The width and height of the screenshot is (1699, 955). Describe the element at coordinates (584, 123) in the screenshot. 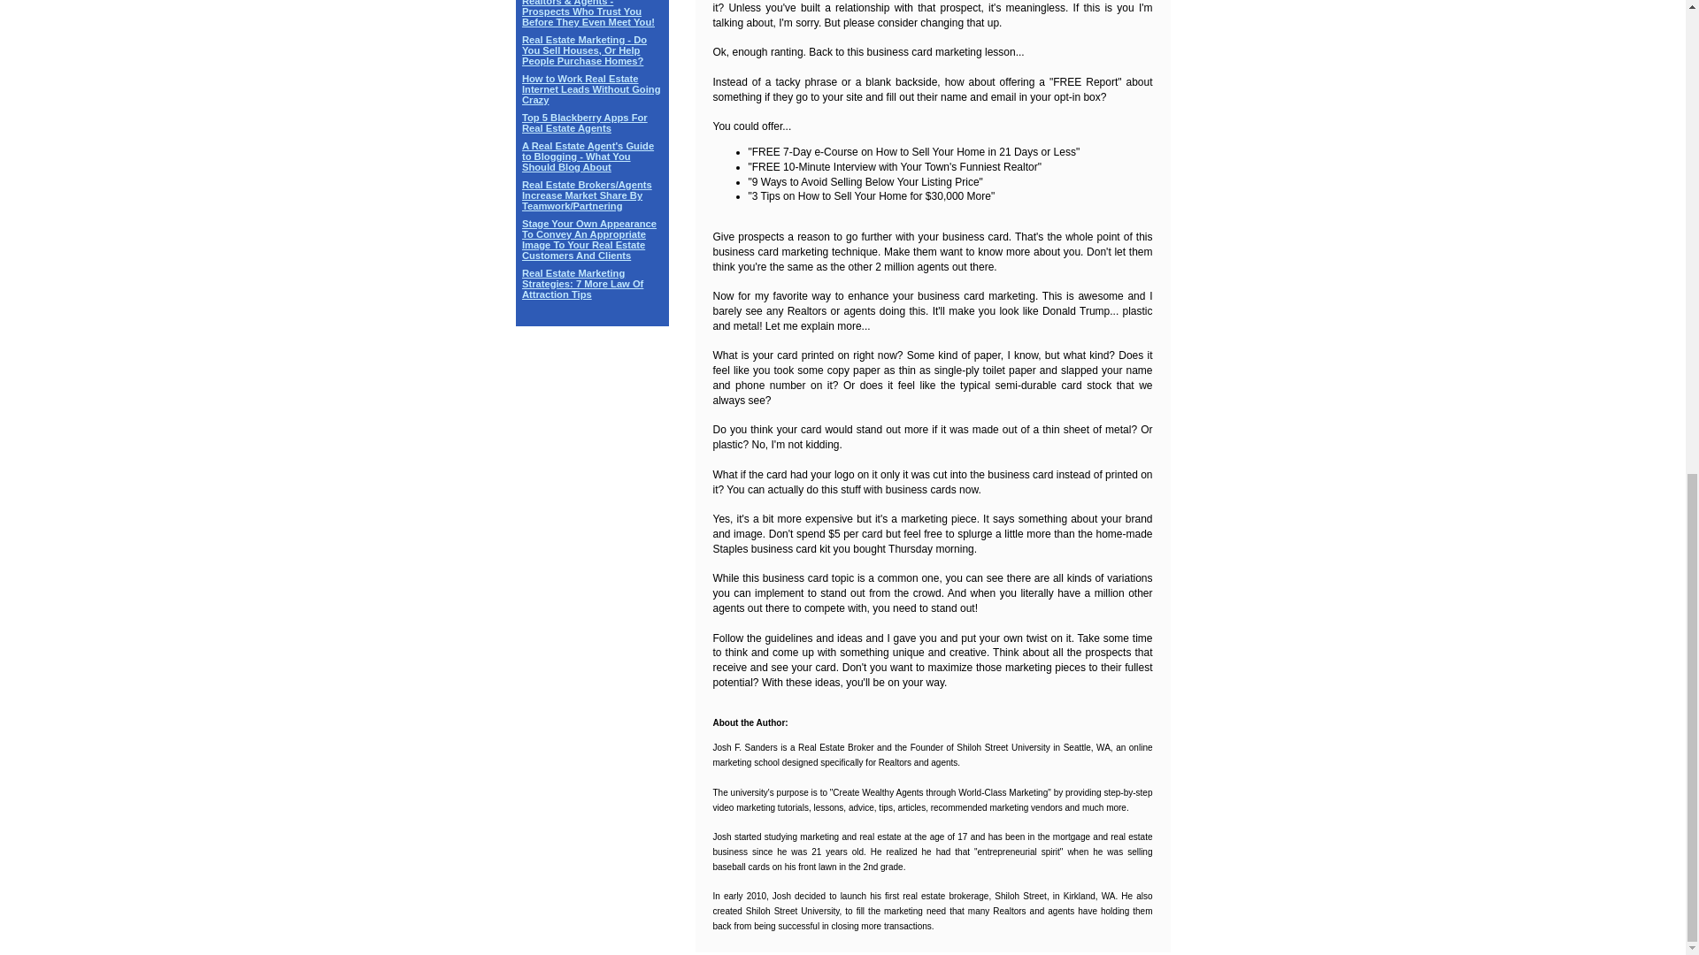

I see `Top 5 Blackberry Apps For Real Estate Agents` at that location.